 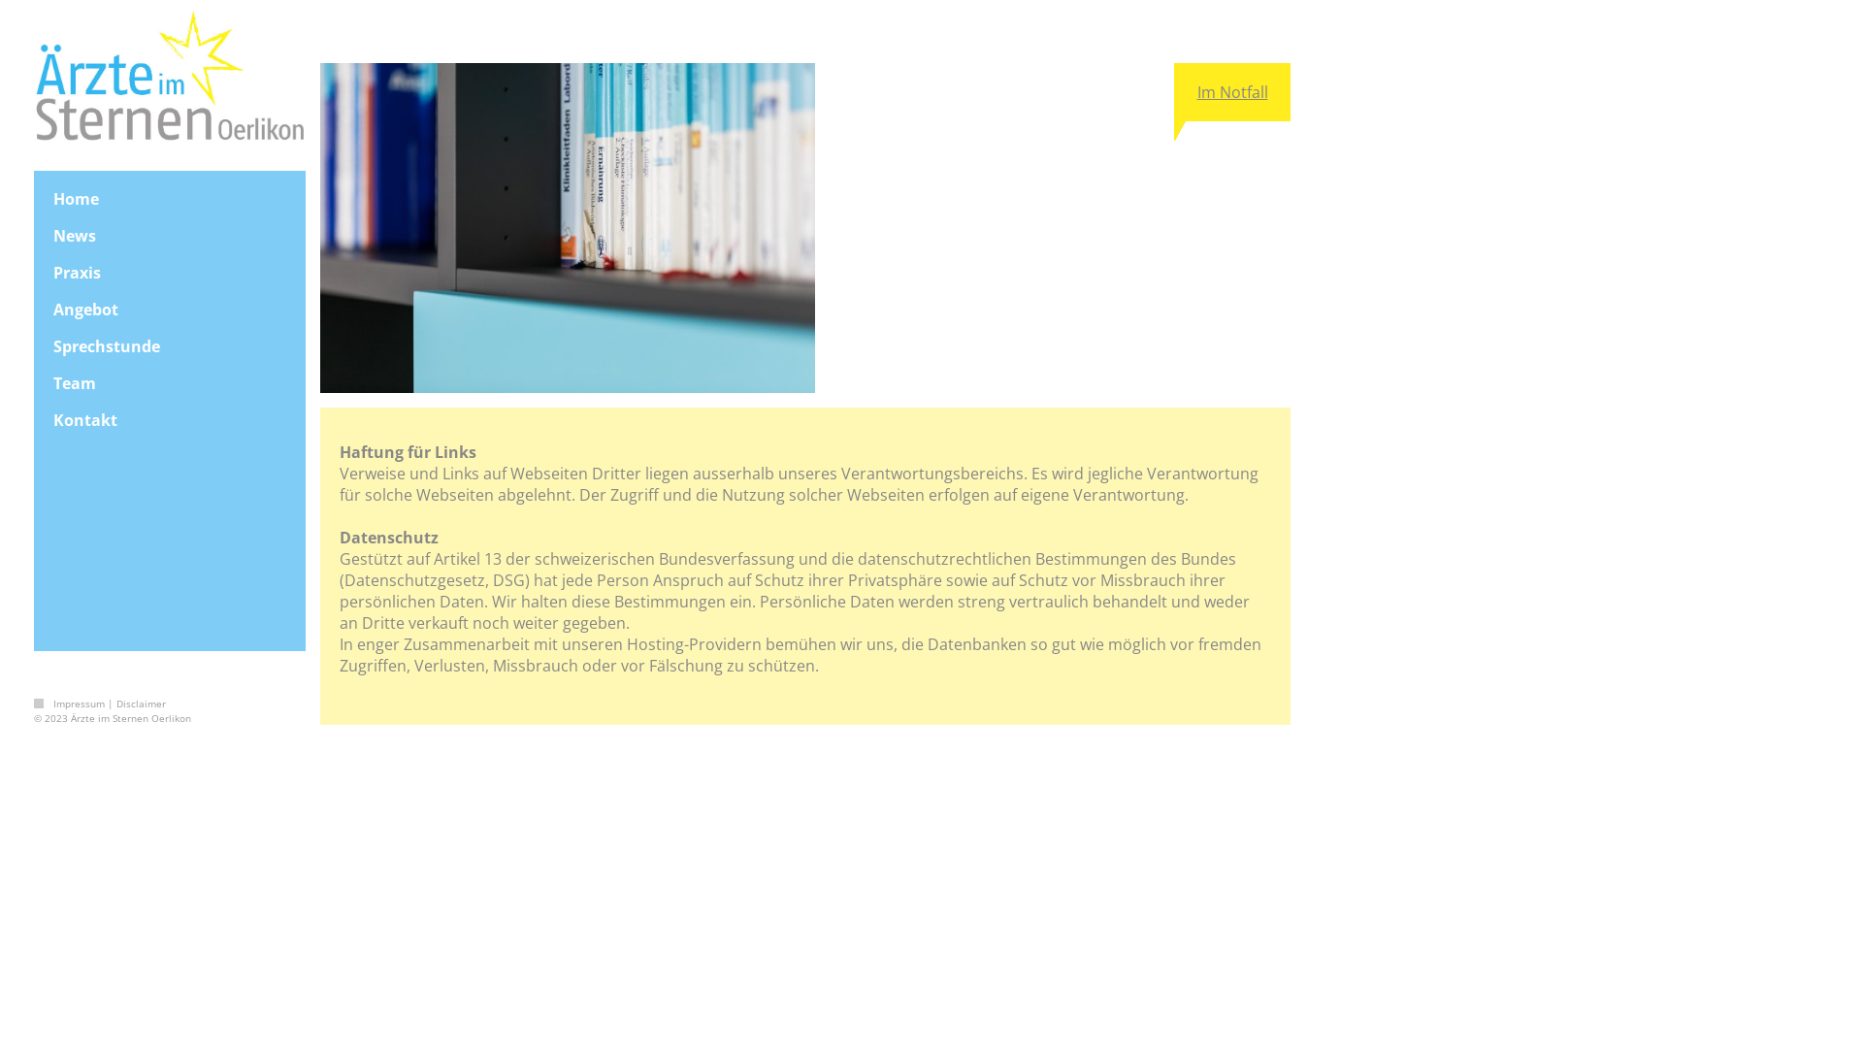 I want to click on Praxis, so click(x=170, y=273).